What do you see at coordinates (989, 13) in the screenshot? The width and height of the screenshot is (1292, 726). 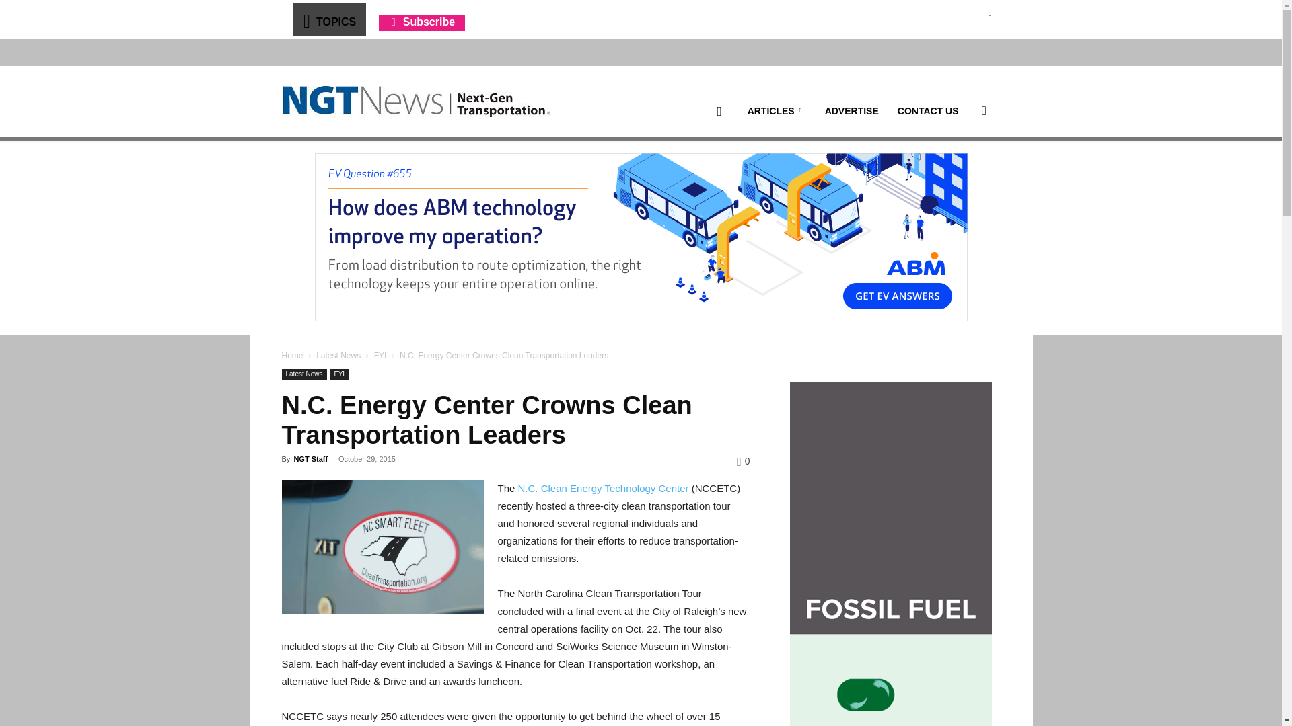 I see `Twitter` at bounding box center [989, 13].